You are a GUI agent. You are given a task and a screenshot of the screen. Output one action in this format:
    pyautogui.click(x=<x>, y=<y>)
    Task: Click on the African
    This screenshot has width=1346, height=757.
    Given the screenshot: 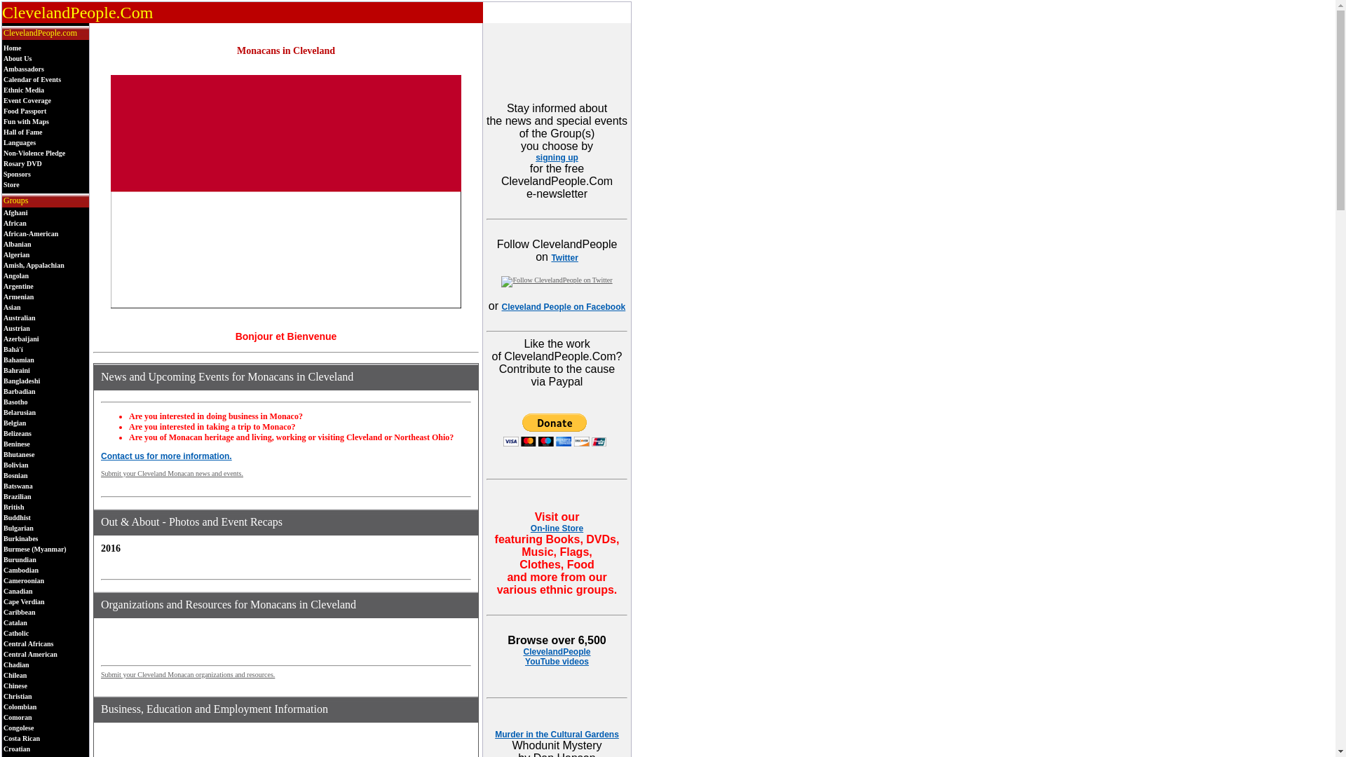 What is the action you would take?
    pyautogui.click(x=15, y=223)
    